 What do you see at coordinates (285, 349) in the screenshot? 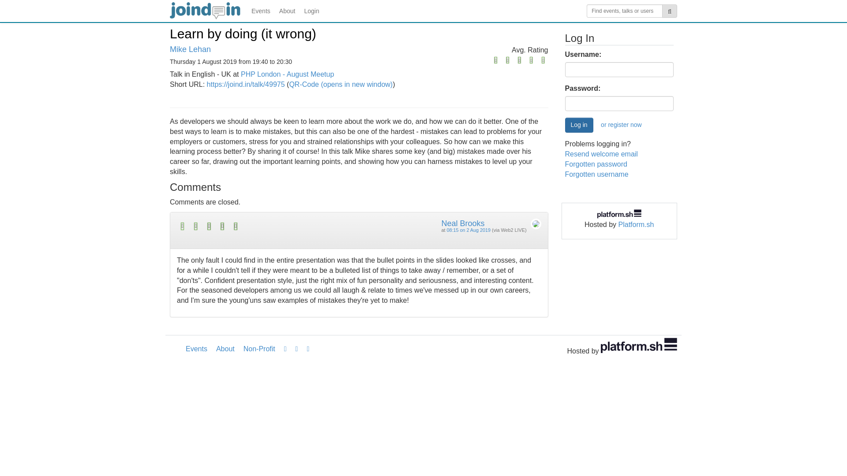
I see `Joindin Blog` at bounding box center [285, 349].